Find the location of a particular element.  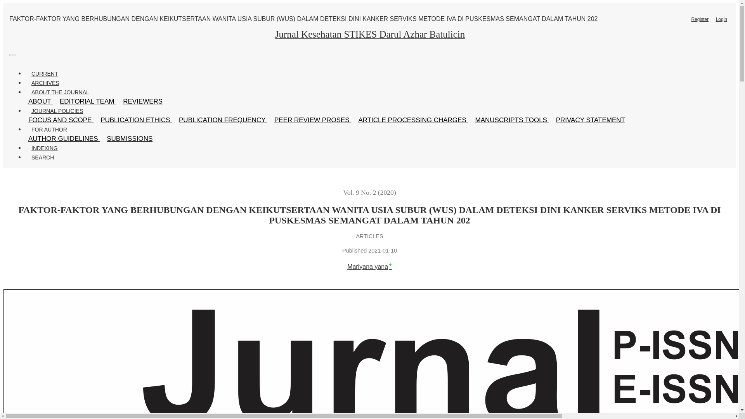

REVIEWERS is located at coordinates (143, 101).